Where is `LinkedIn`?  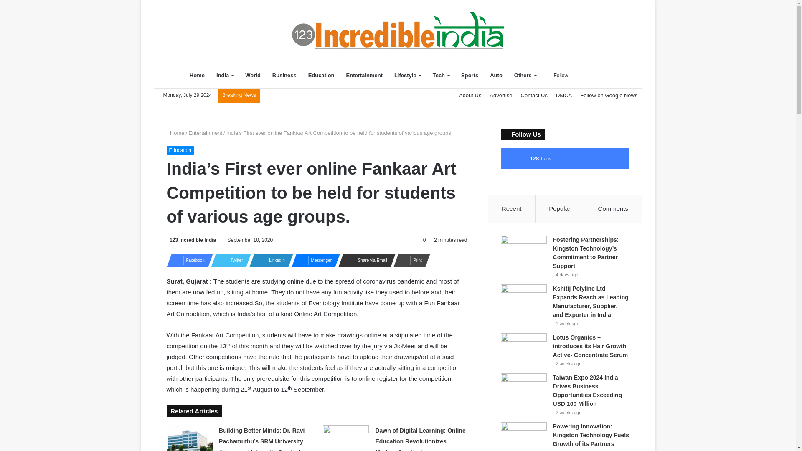
LinkedIn is located at coordinates (269, 261).